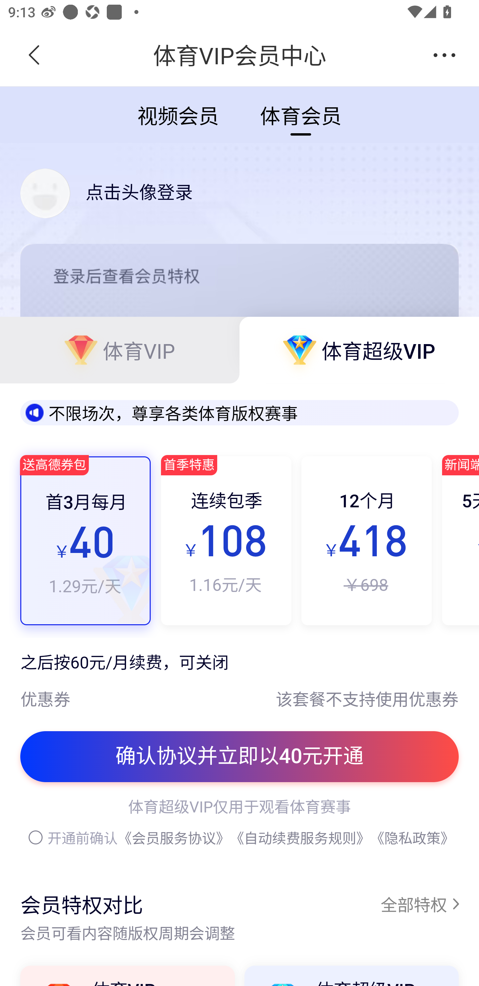 The height and width of the screenshot is (986, 479). Describe the element at coordinates (367, 540) in the screenshot. I see `12个月 ￥418 ￥698` at that location.